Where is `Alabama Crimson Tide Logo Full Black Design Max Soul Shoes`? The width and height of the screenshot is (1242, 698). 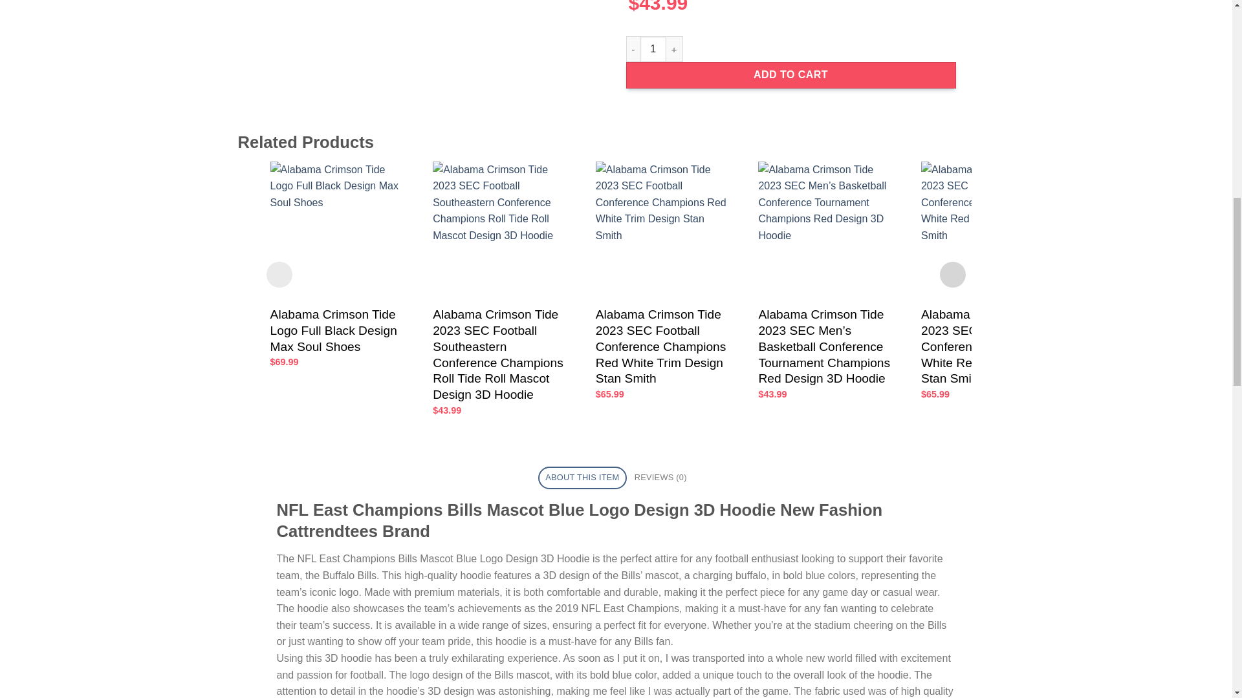 Alabama Crimson Tide Logo Full Black Design Max Soul Shoes is located at coordinates (339, 331).